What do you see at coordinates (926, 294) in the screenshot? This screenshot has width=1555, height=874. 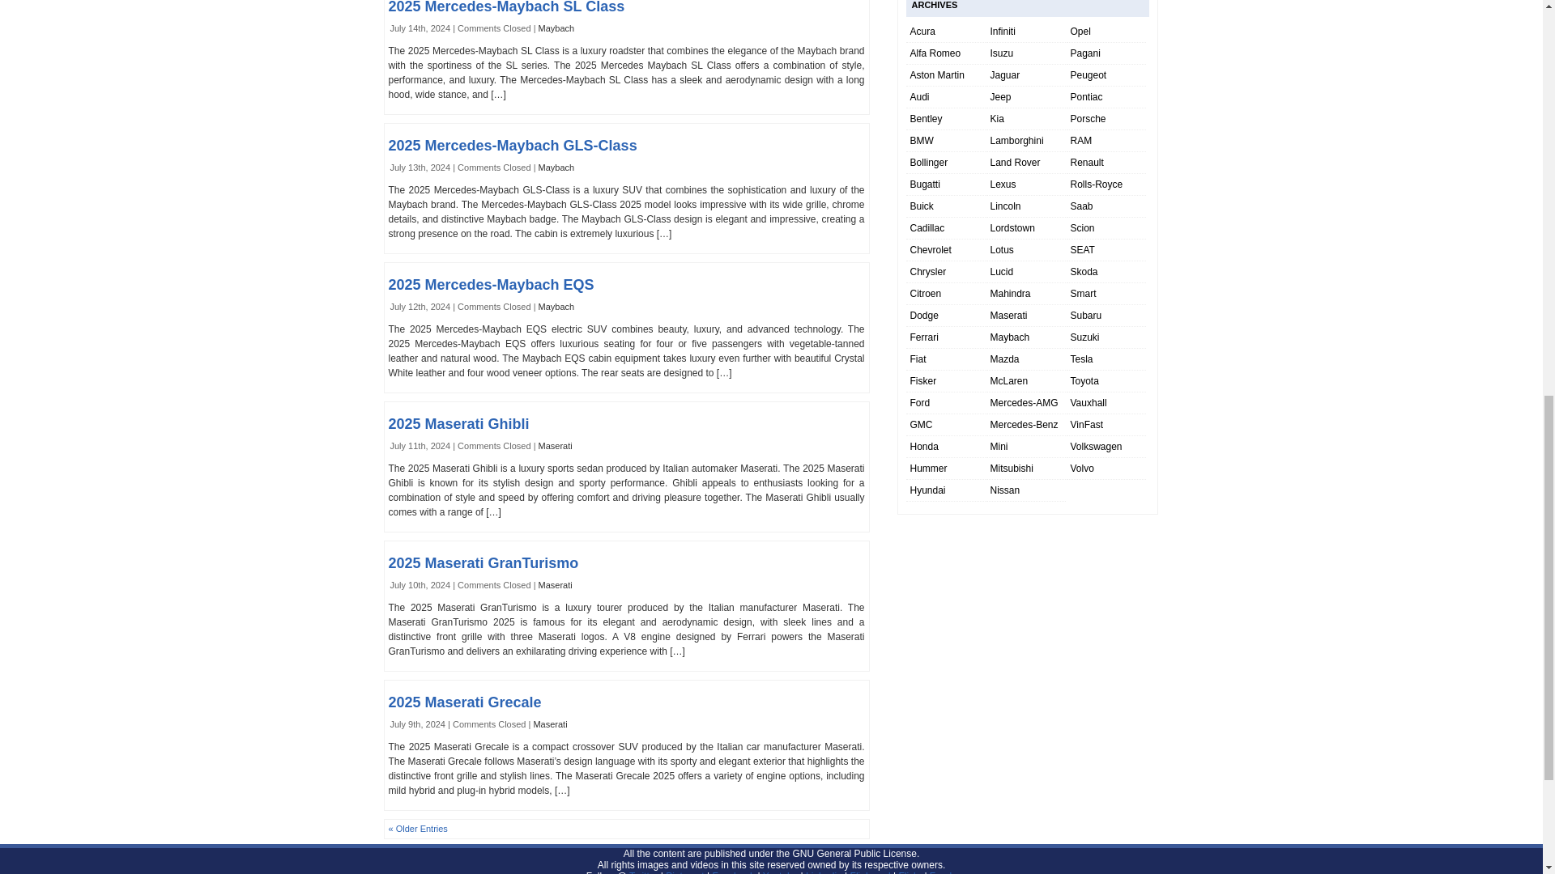 I see `Citroen` at bounding box center [926, 294].